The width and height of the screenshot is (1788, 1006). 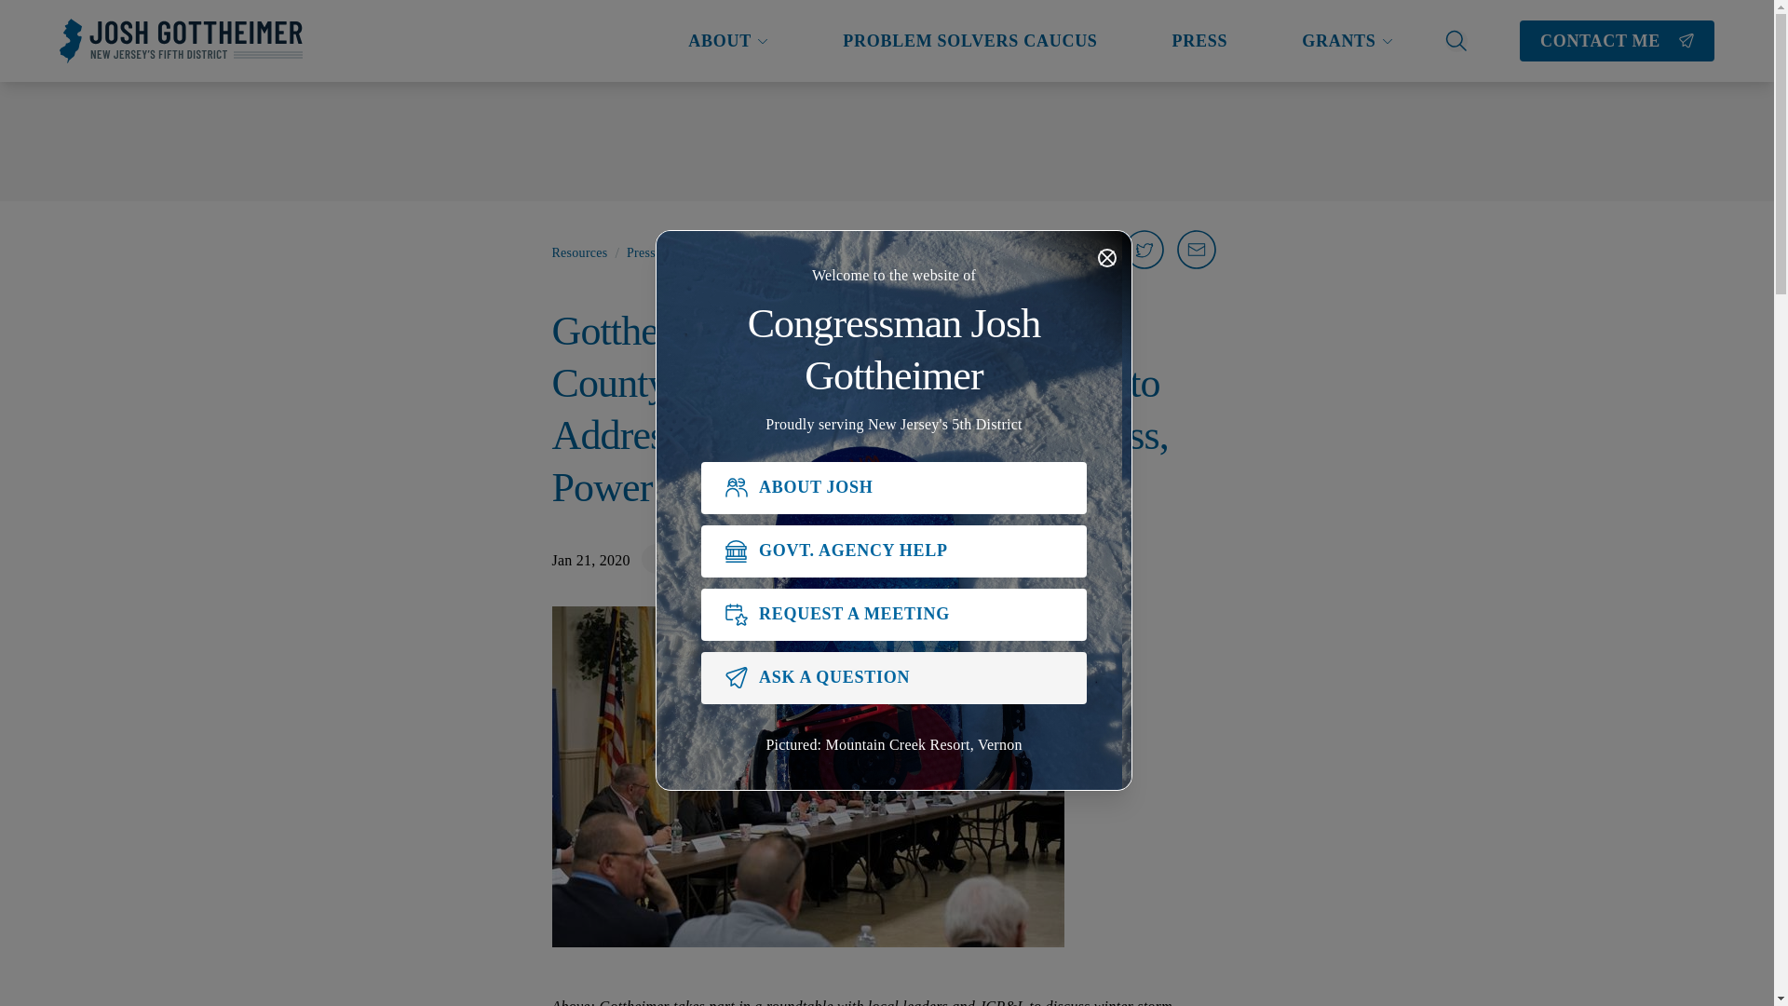 What do you see at coordinates (894, 551) in the screenshot?
I see `GOVT. AGENCY HELP` at bounding box center [894, 551].